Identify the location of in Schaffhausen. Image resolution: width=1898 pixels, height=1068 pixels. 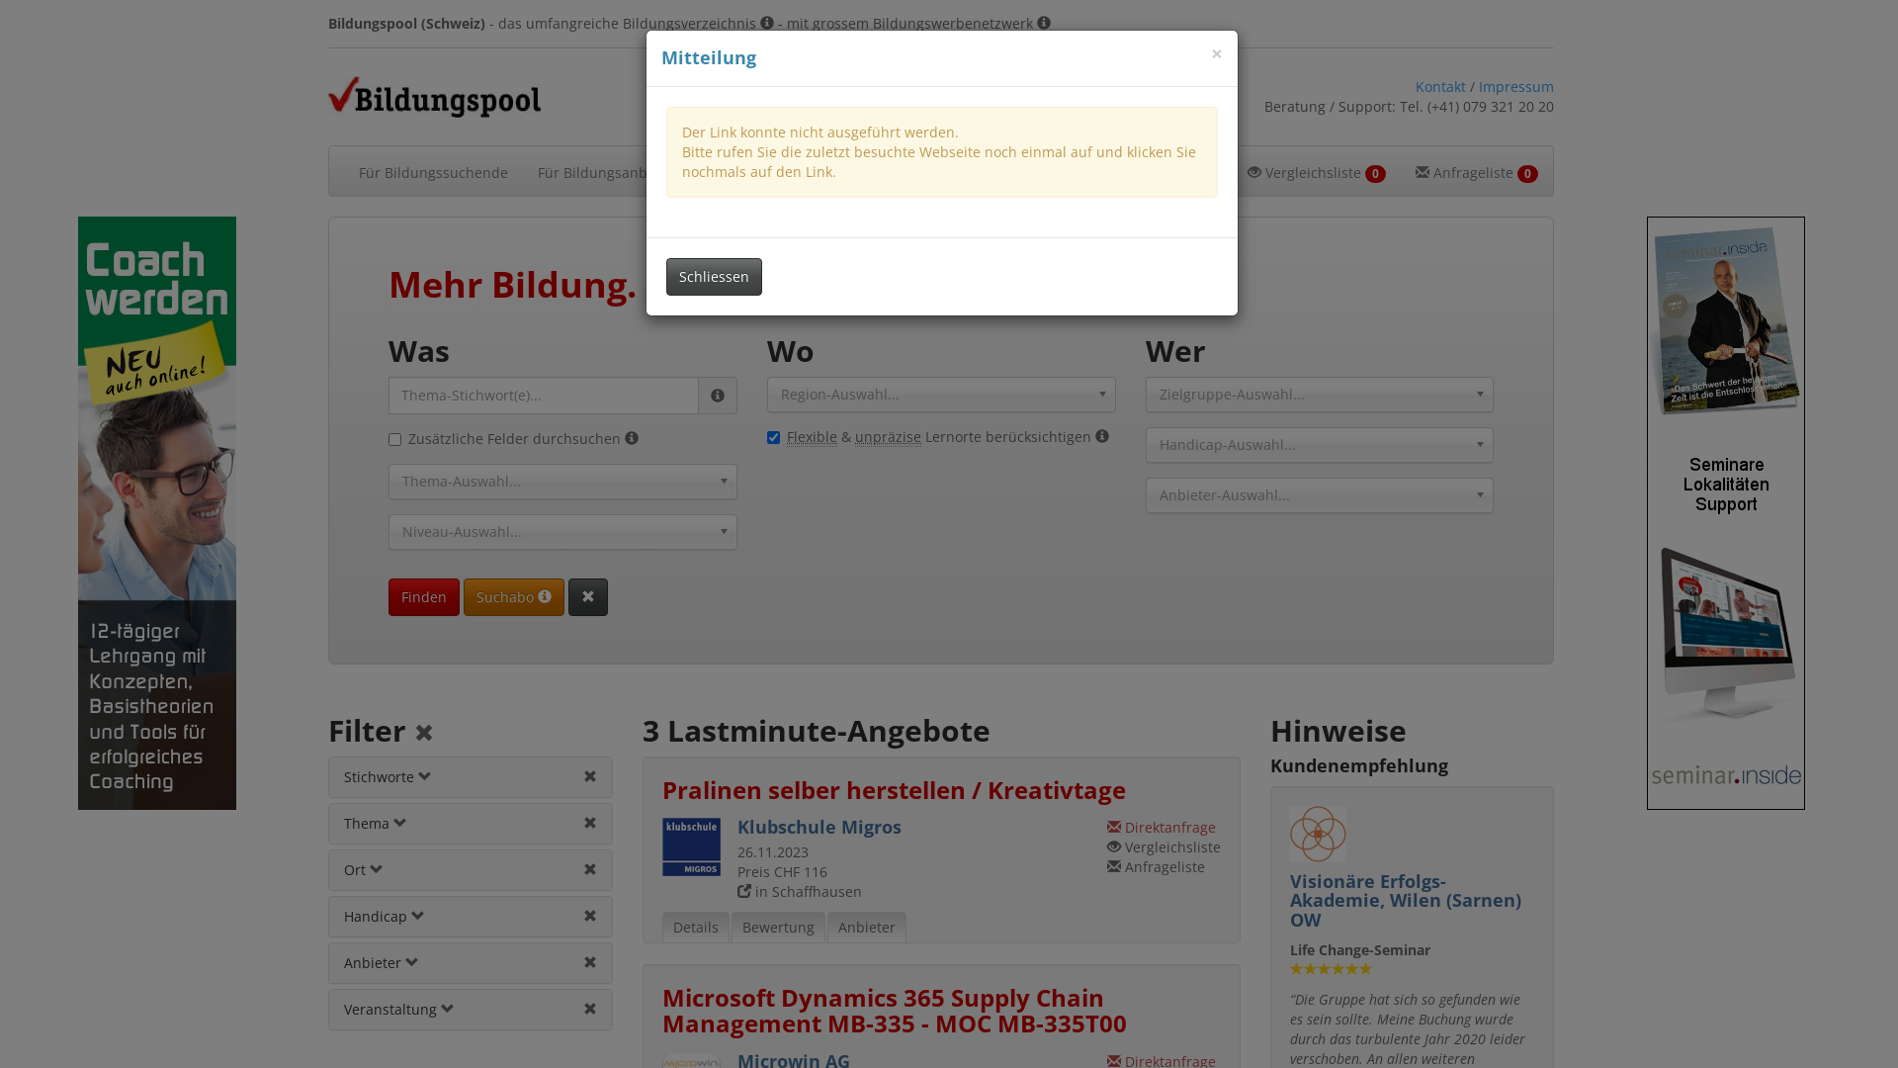
(800, 892).